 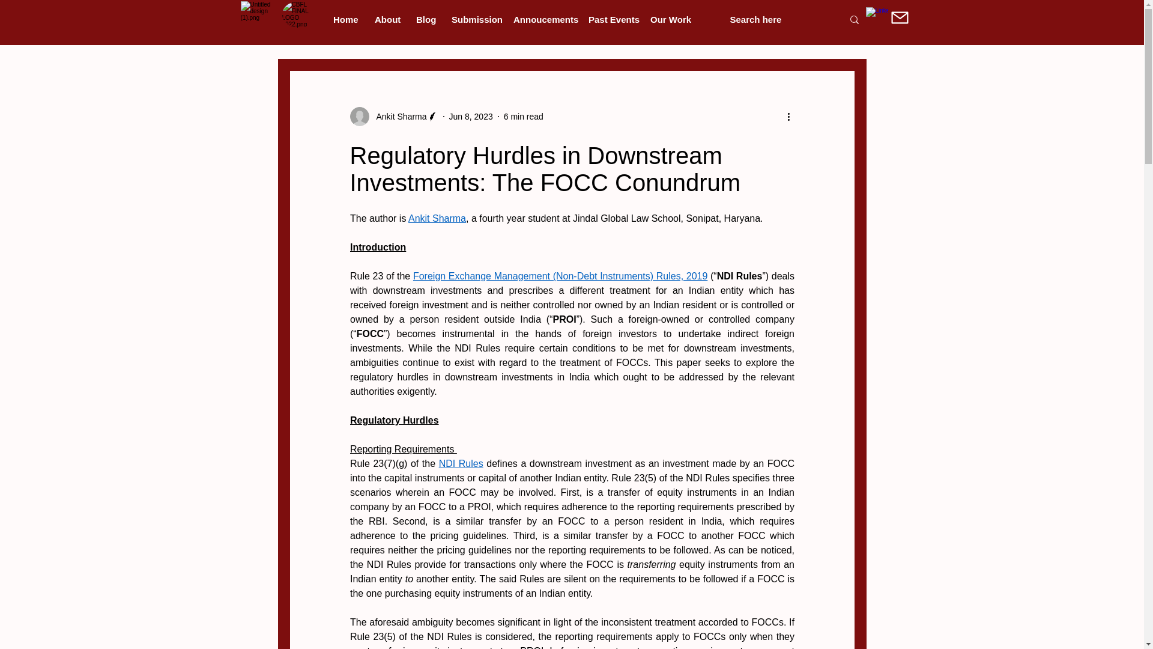 What do you see at coordinates (398, 117) in the screenshot?
I see `Ankit Sharma` at bounding box center [398, 117].